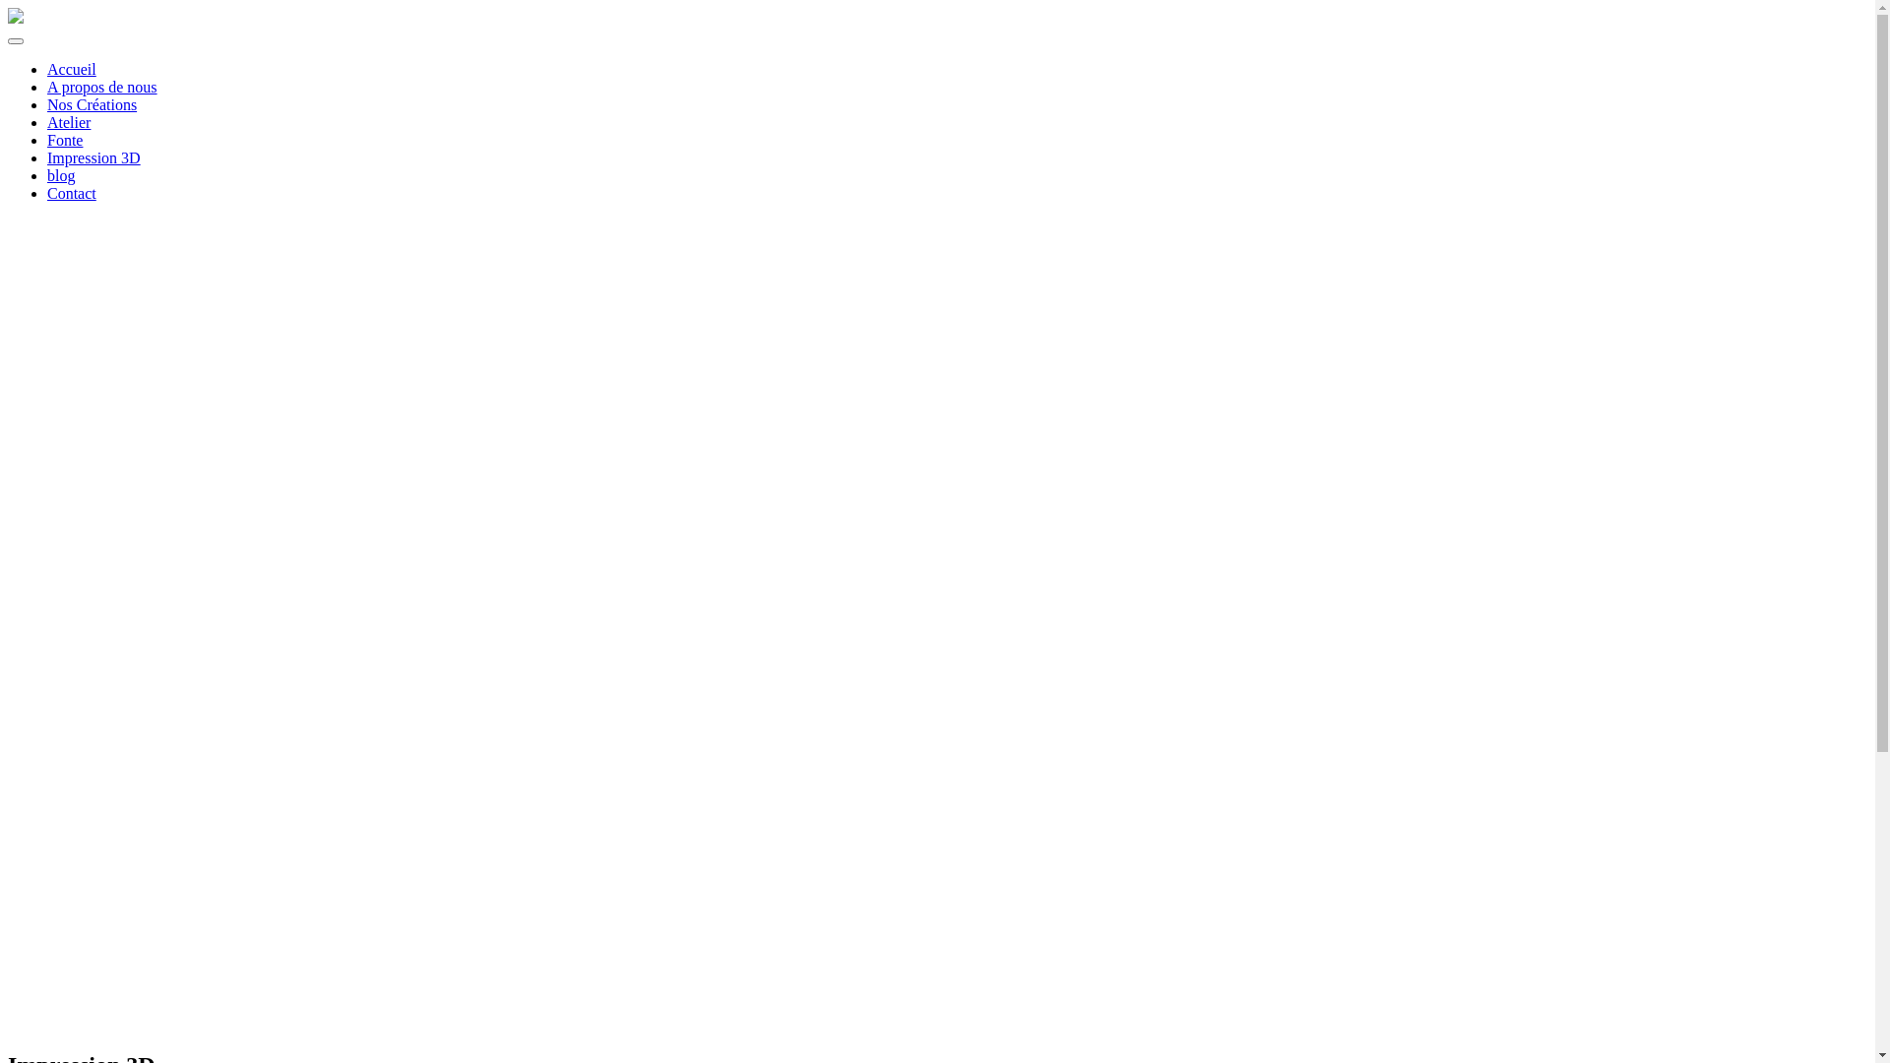  What do you see at coordinates (69, 122) in the screenshot?
I see `Atelier` at bounding box center [69, 122].